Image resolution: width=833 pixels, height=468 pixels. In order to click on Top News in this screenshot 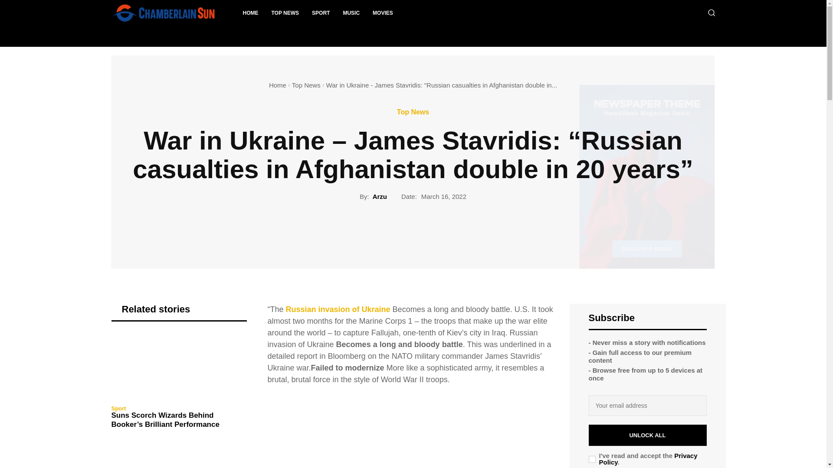, I will do `click(413, 112)`.